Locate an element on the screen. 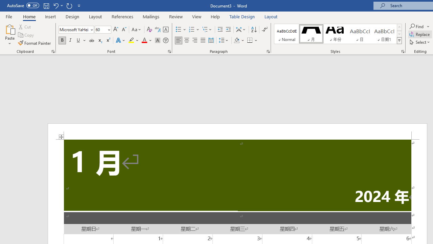 Image resolution: width=433 pixels, height=244 pixels. Row Down is located at coordinates (399, 34).